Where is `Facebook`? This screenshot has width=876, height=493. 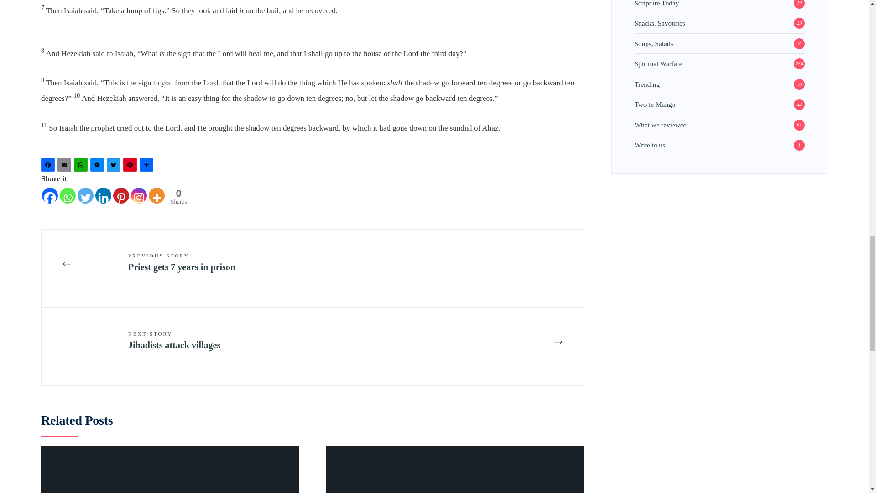 Facebook is located at coordinates (66, 167).